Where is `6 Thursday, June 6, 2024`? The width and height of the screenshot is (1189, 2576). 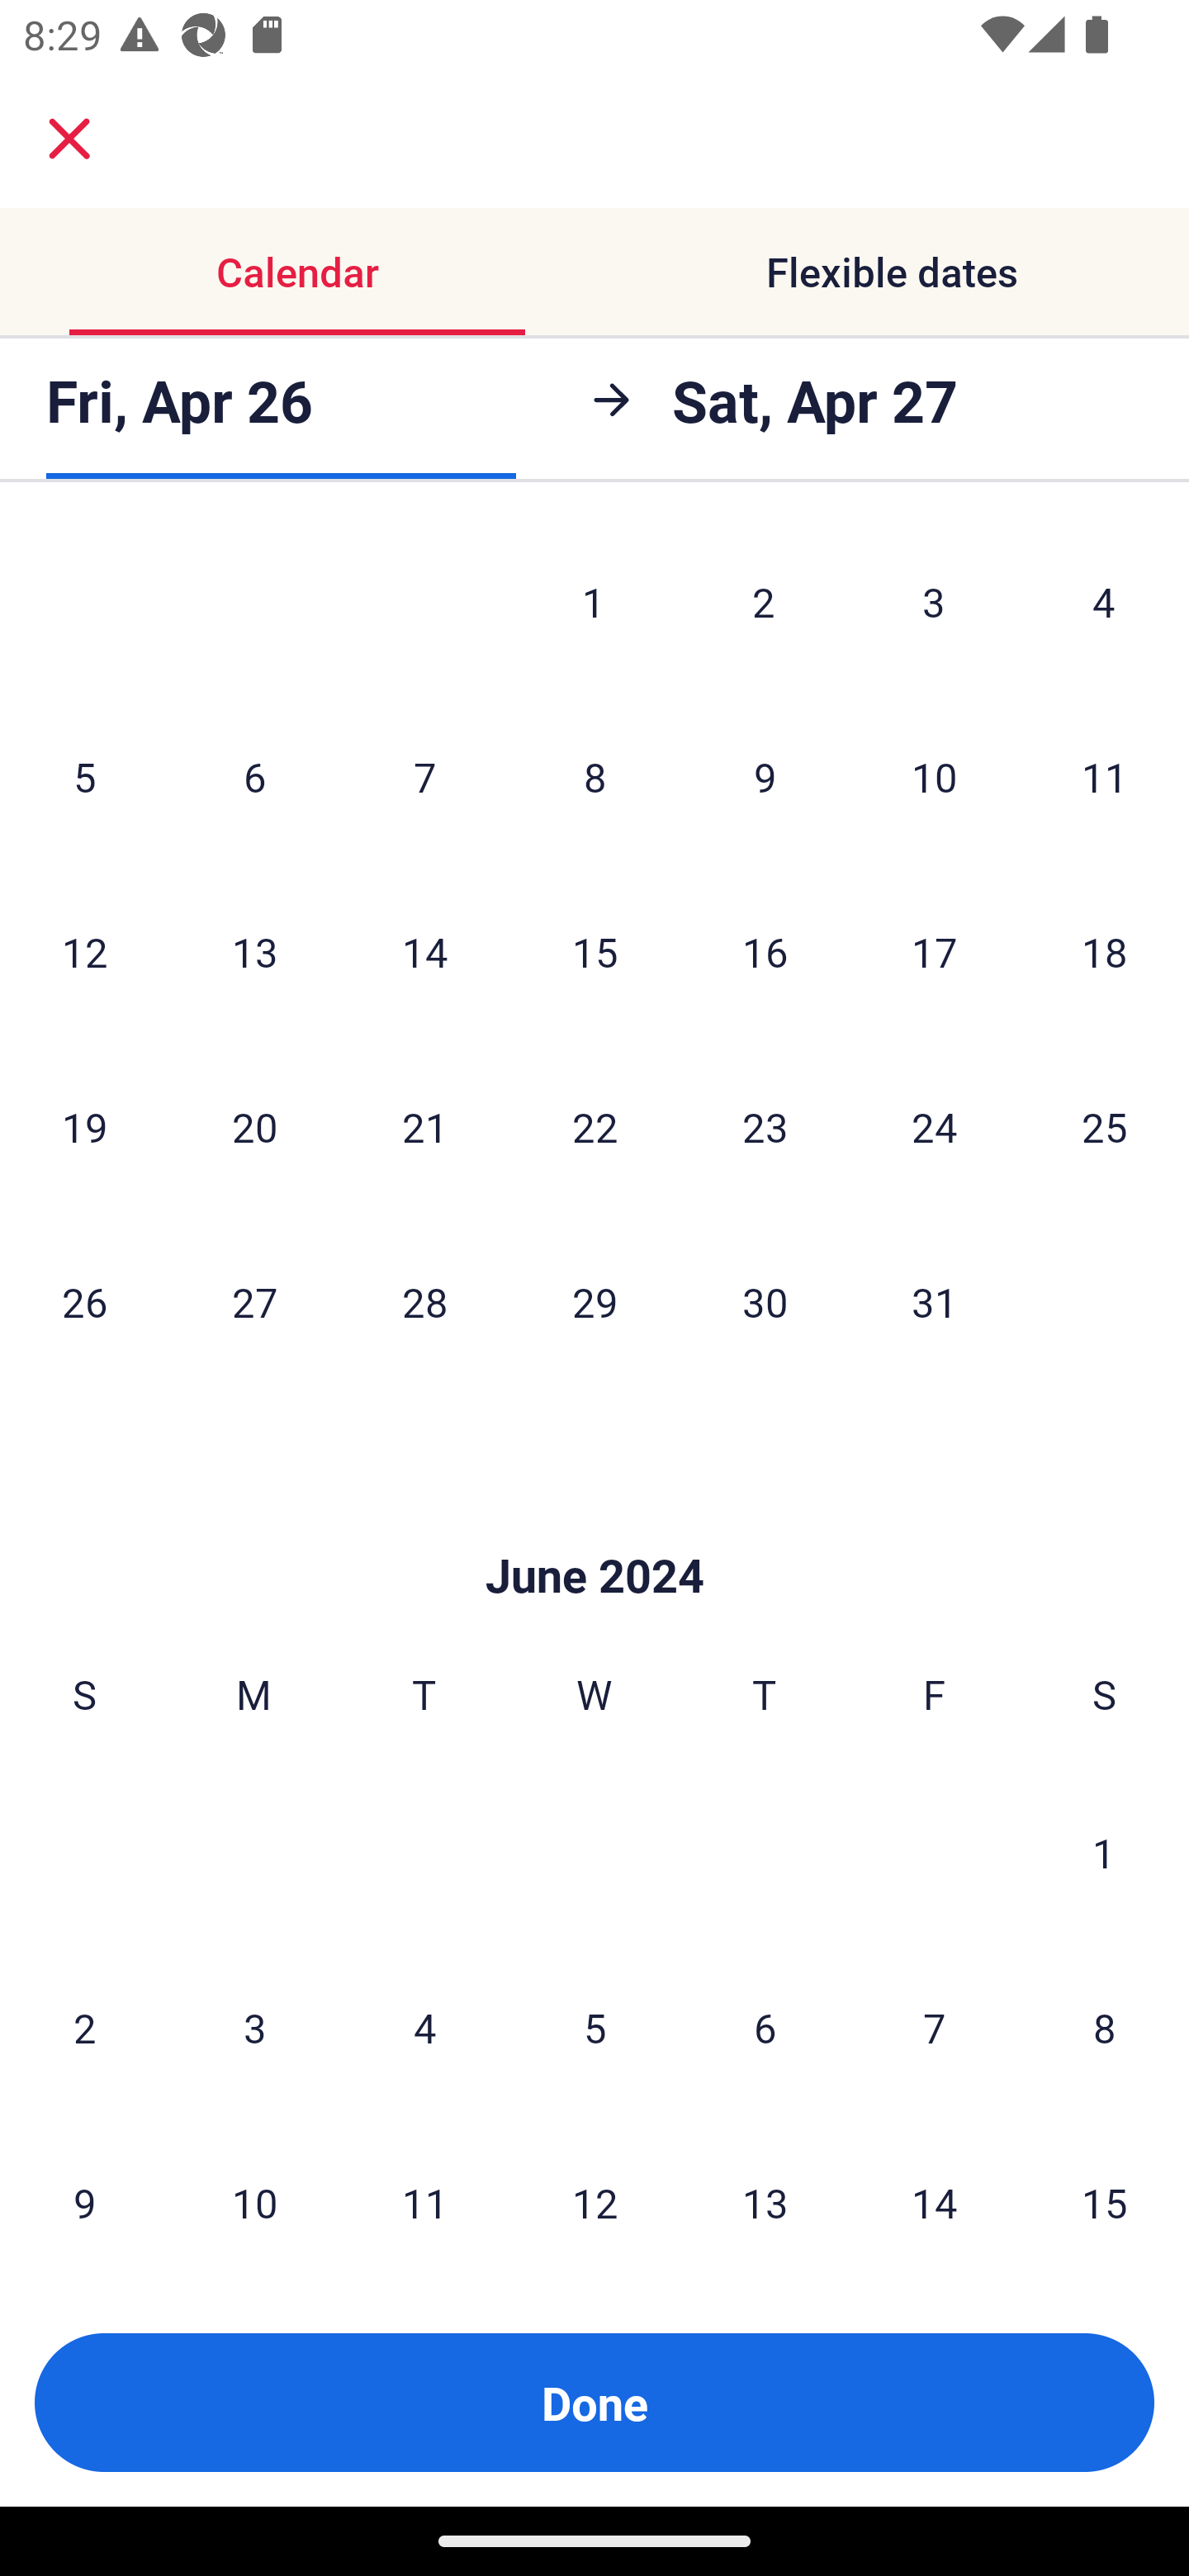
6 Thursday, June 6, 2024 is located at coordinates (765, 2027).